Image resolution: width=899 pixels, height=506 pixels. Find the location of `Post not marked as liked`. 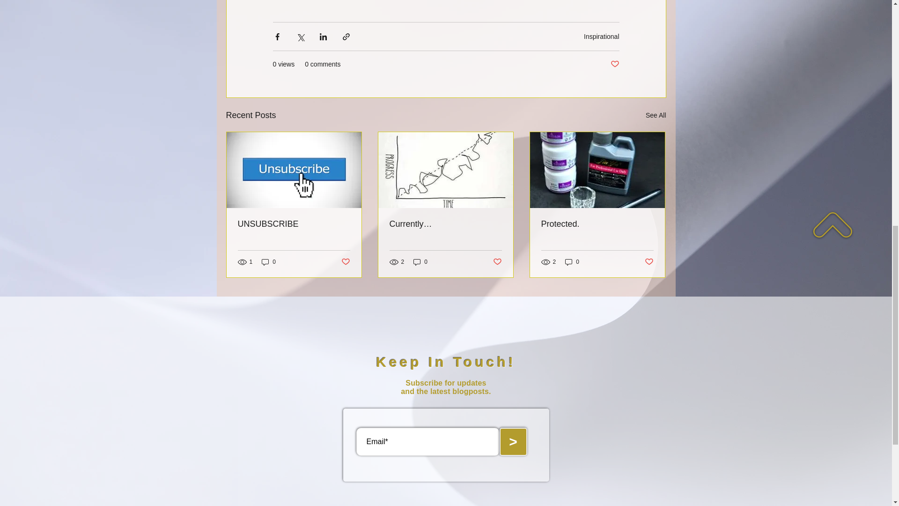

Post not marked as liked is located at coordinates (345, 261).